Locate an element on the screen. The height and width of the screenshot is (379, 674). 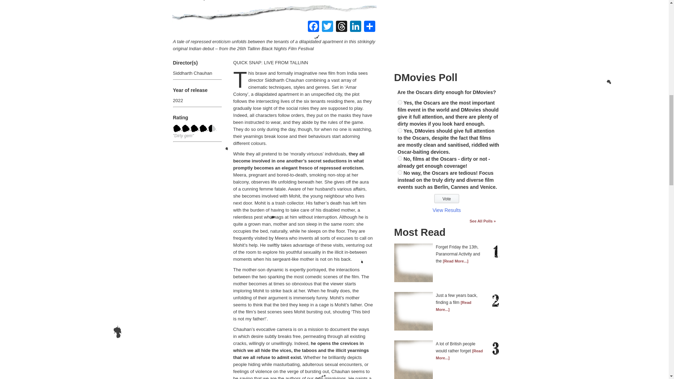
Threads is located at coordinates (341, 27).